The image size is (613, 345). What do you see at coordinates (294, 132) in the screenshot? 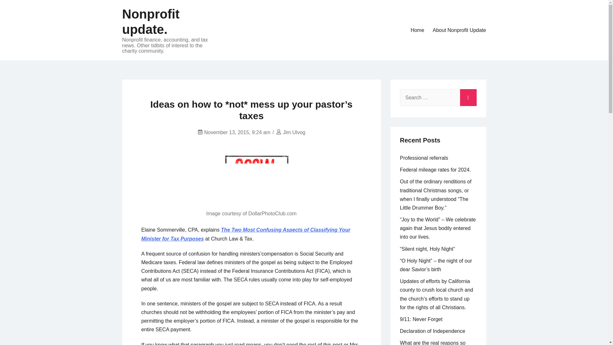
I see `Jim Ulvog` at bounding box center [294, 132].